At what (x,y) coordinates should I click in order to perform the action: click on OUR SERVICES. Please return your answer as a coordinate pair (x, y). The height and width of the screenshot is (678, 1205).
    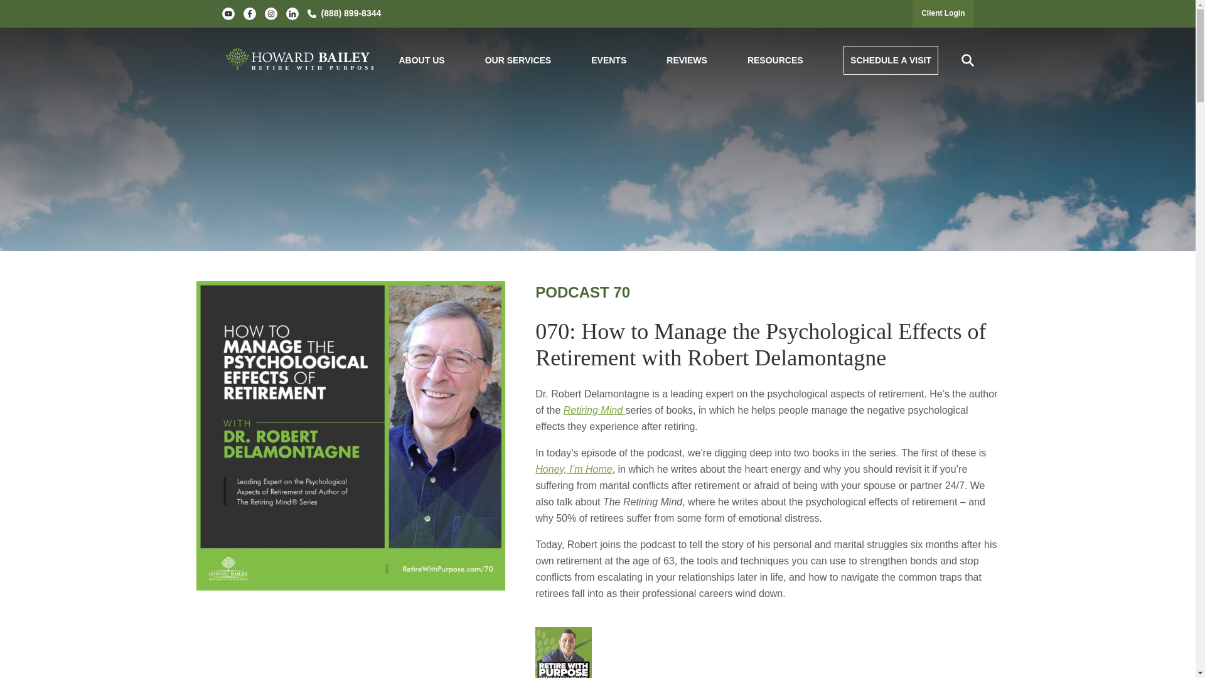
    Looking at the image, I should click on (518, 60).